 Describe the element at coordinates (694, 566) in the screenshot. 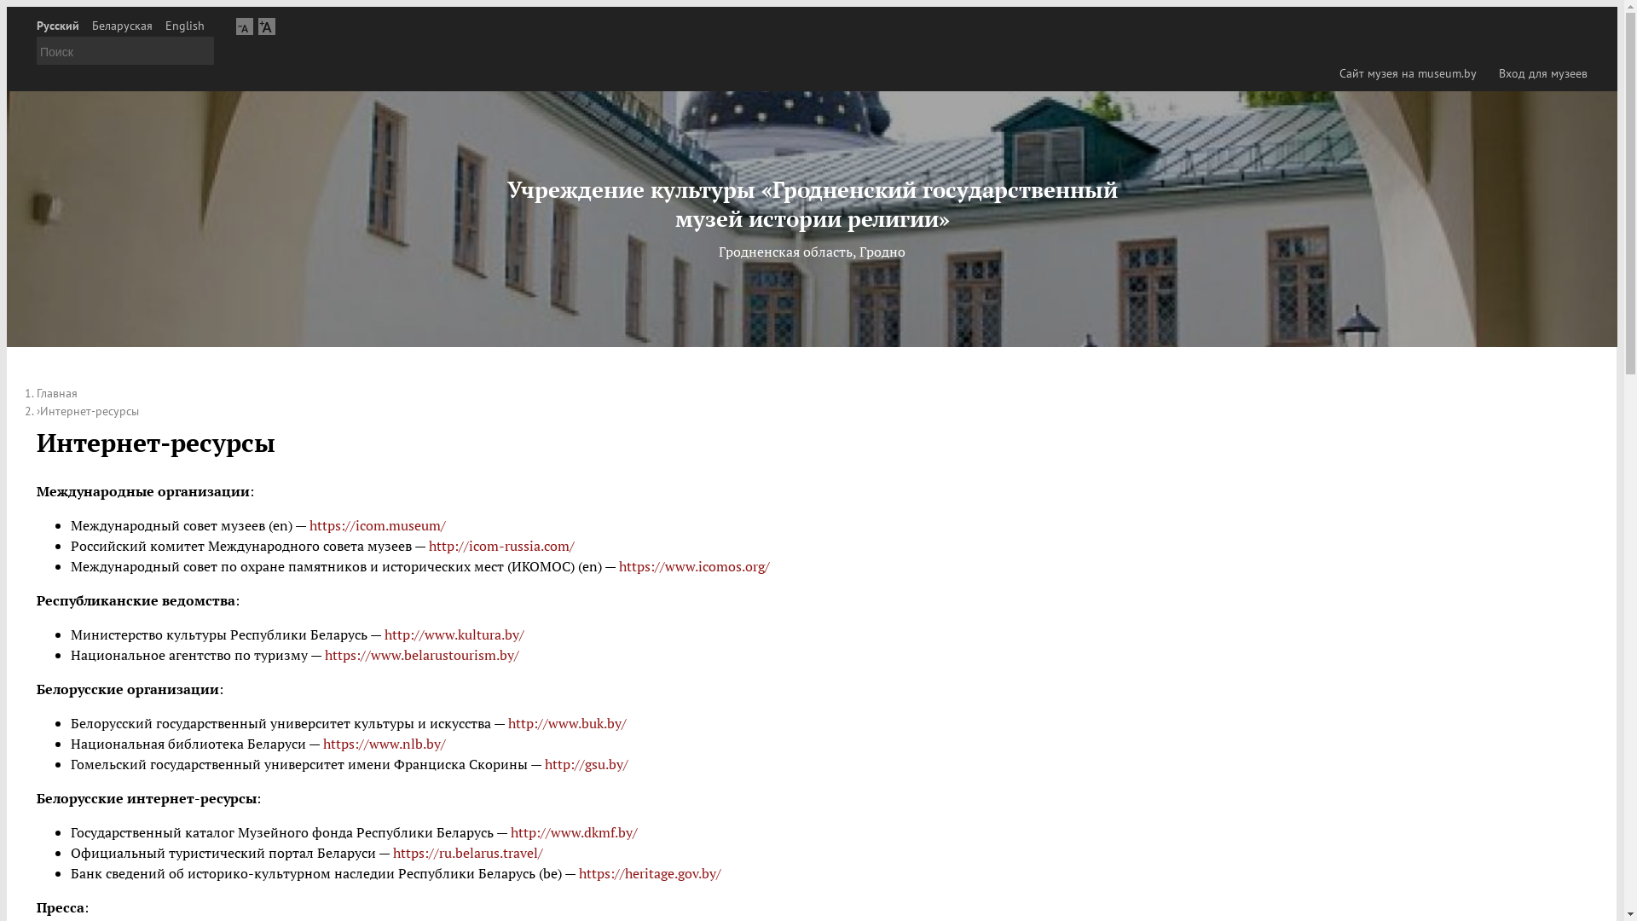

I see `https://www.icomos.org/` at that location.